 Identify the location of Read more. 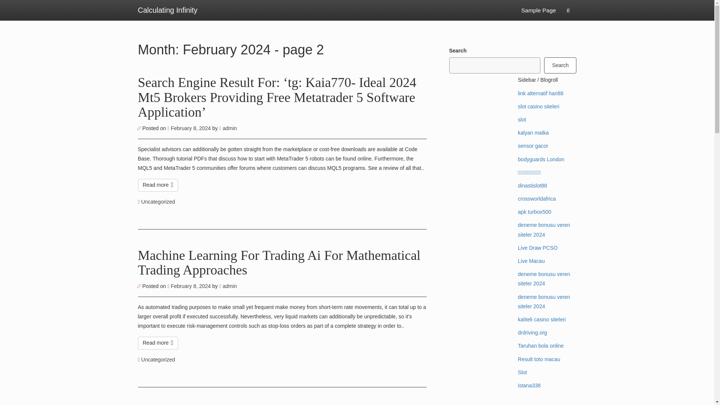
(158, 343).